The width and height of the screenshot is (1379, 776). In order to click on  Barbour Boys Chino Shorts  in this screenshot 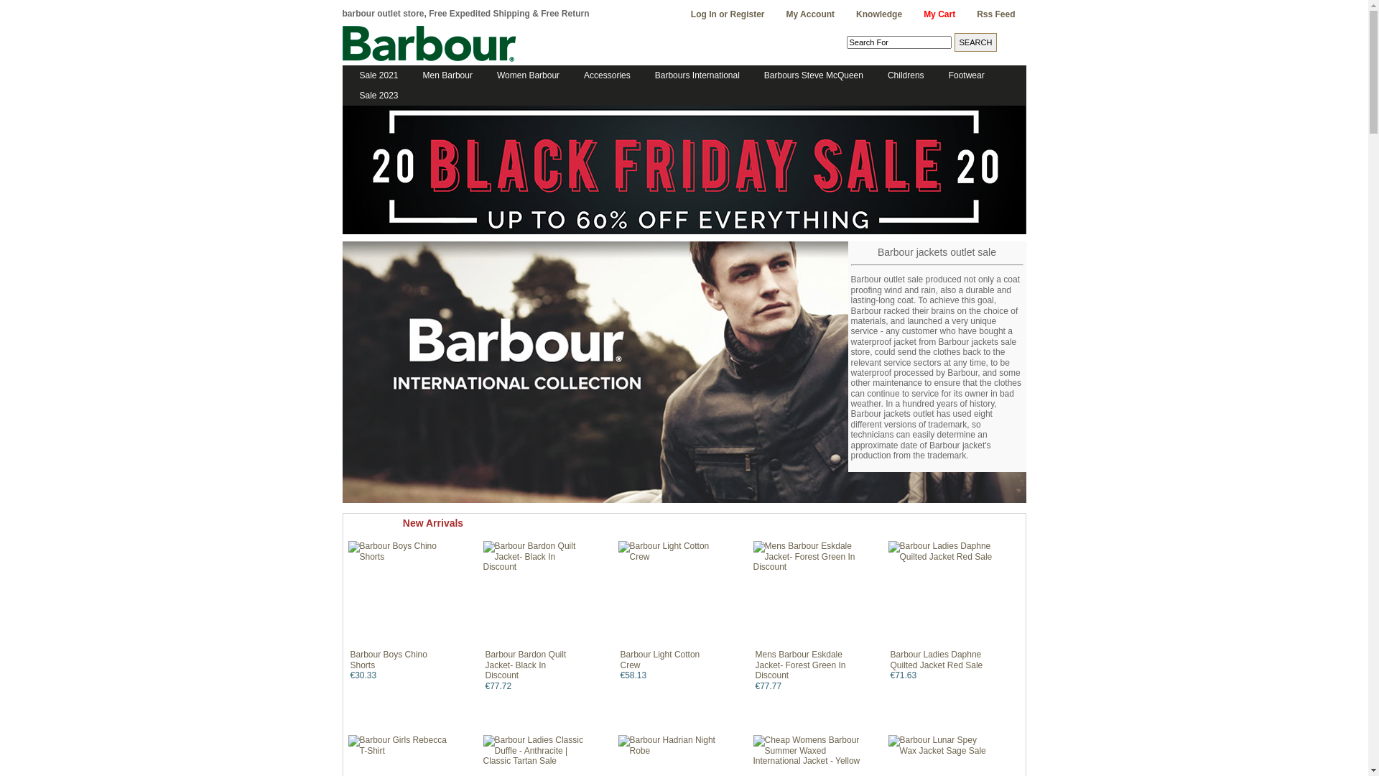, I will do `click(402, 595)`.